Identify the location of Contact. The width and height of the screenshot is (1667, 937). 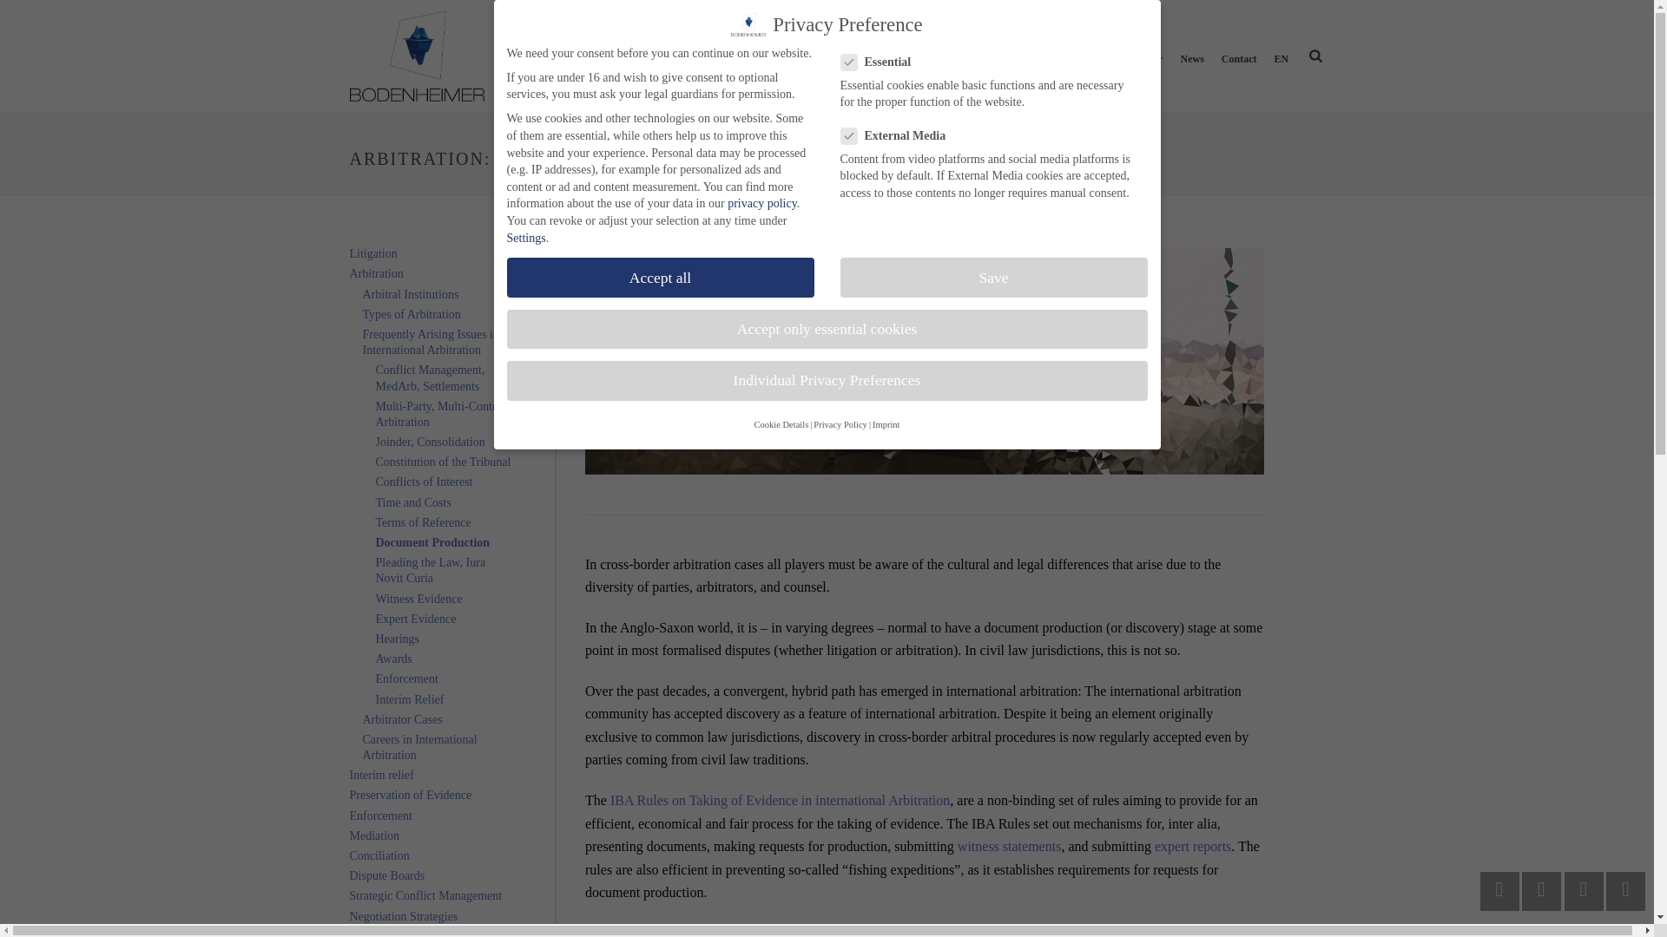
(1239, 57).